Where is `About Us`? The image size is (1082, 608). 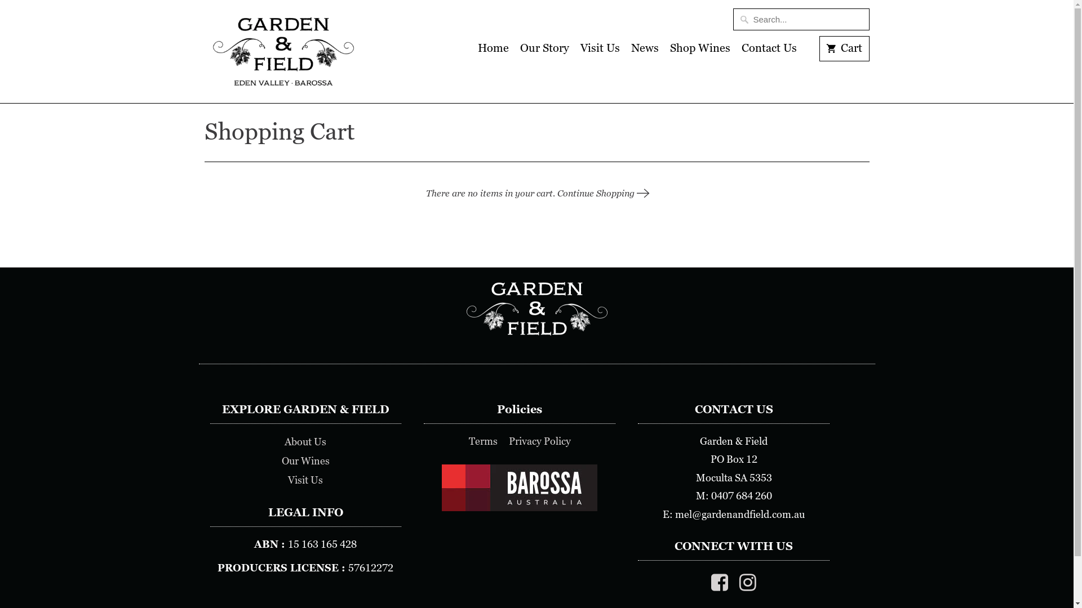 About Us is located at coordinates (305, 442).